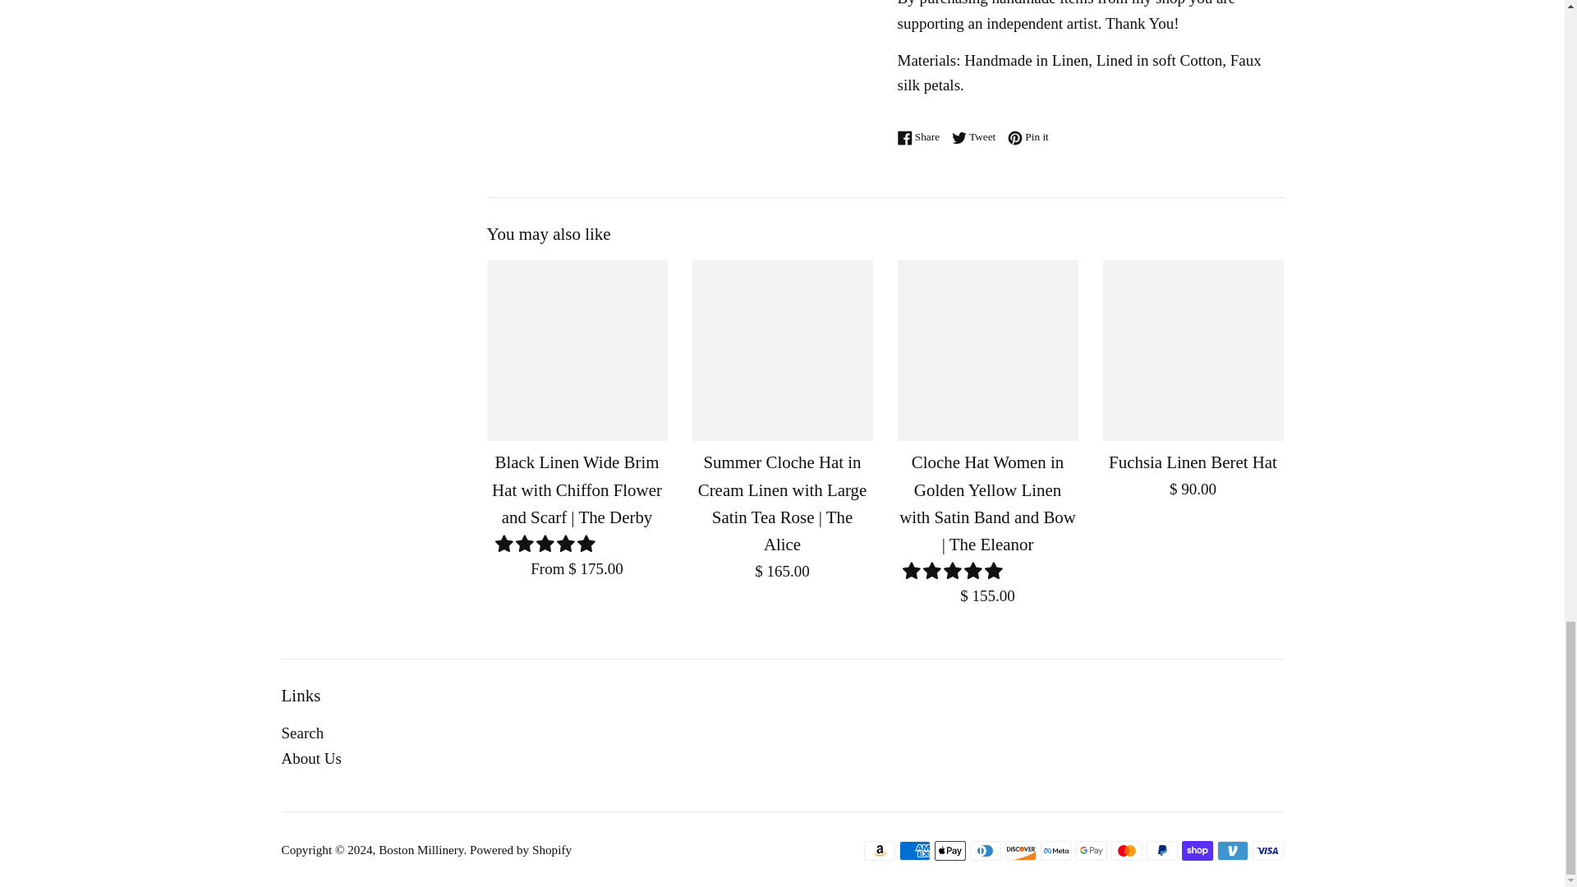  Describe the element at coordinates (949, 850) in the screenshot. I see `Apple Pay` at that location.